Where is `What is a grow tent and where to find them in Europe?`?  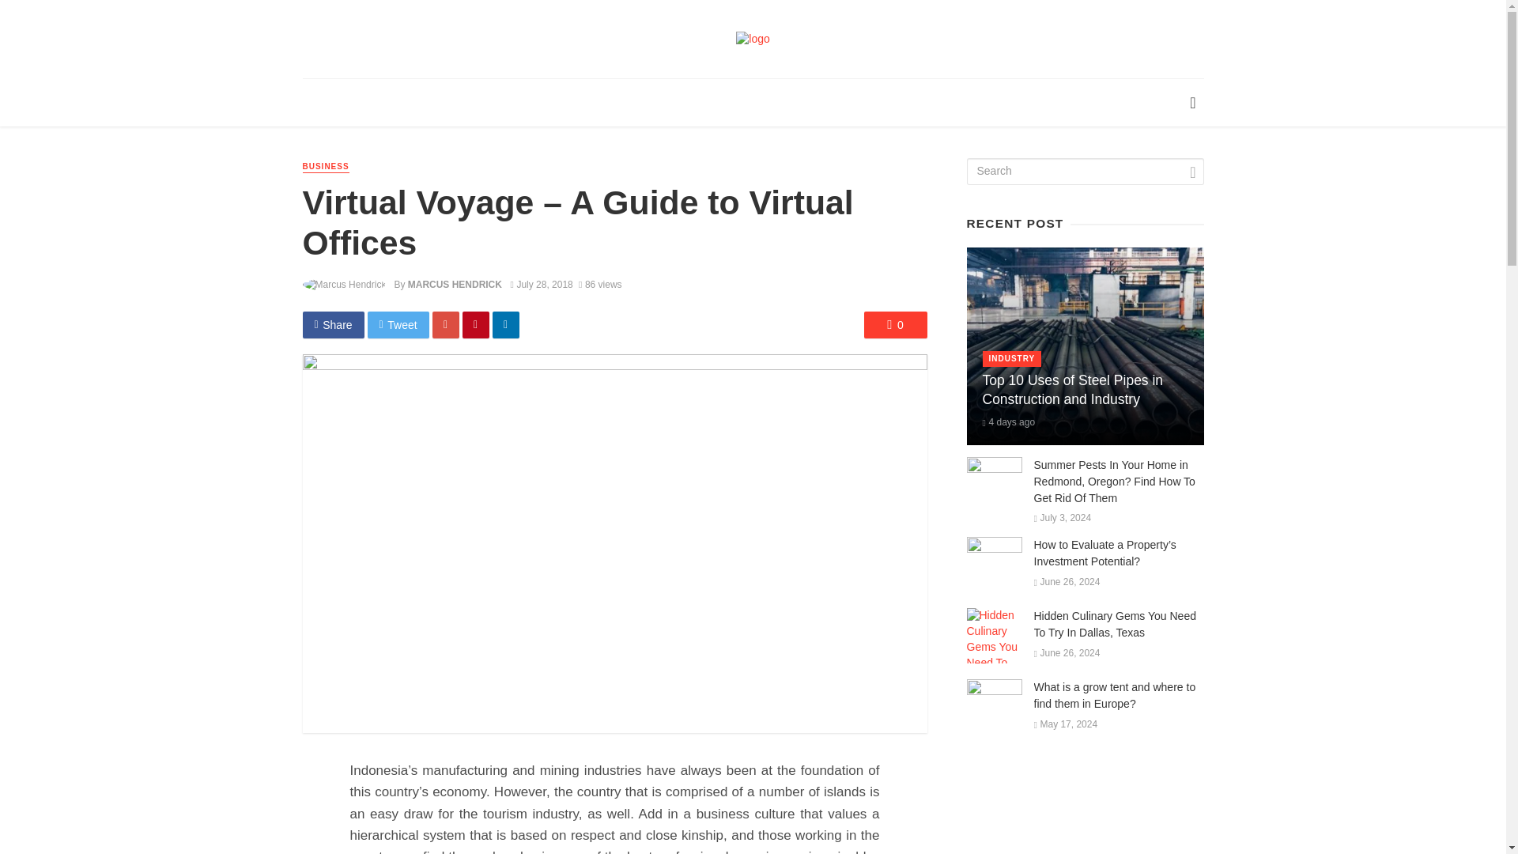
What is a grow tent and where to find them in Europe? is located at coordinates (1118, 695).